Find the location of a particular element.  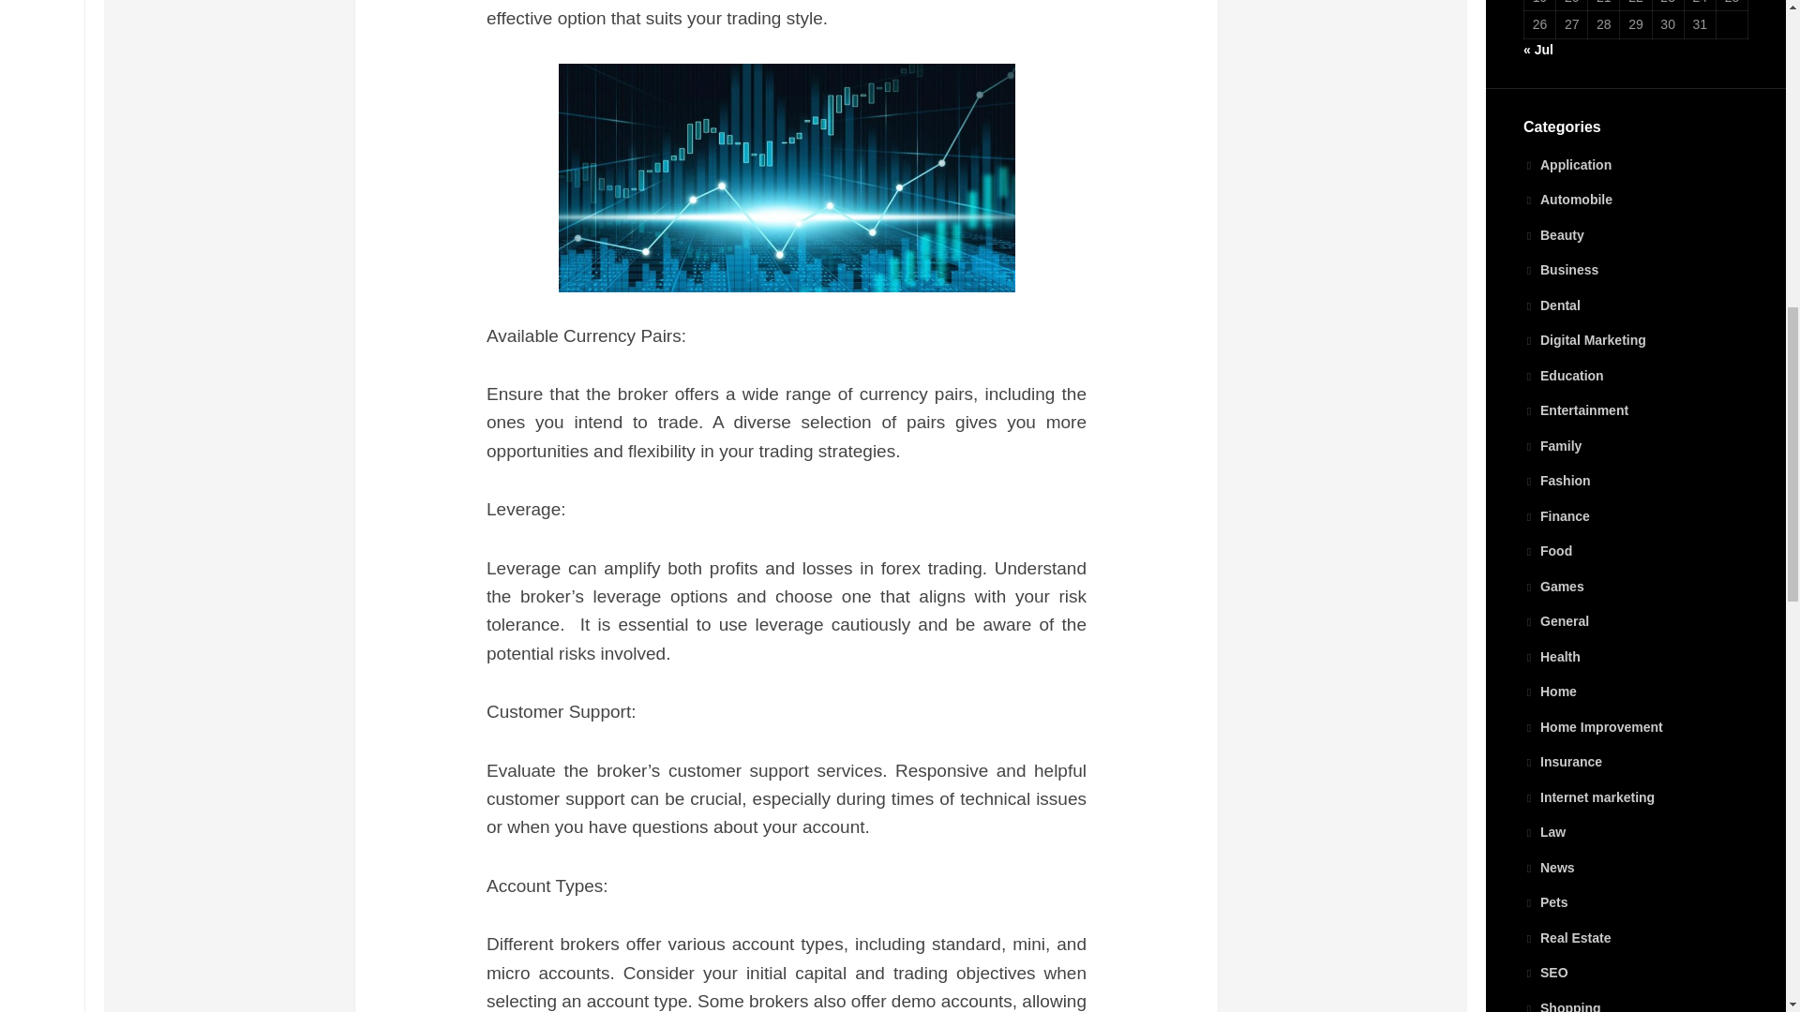

General is located at coordinates (1556, 620).